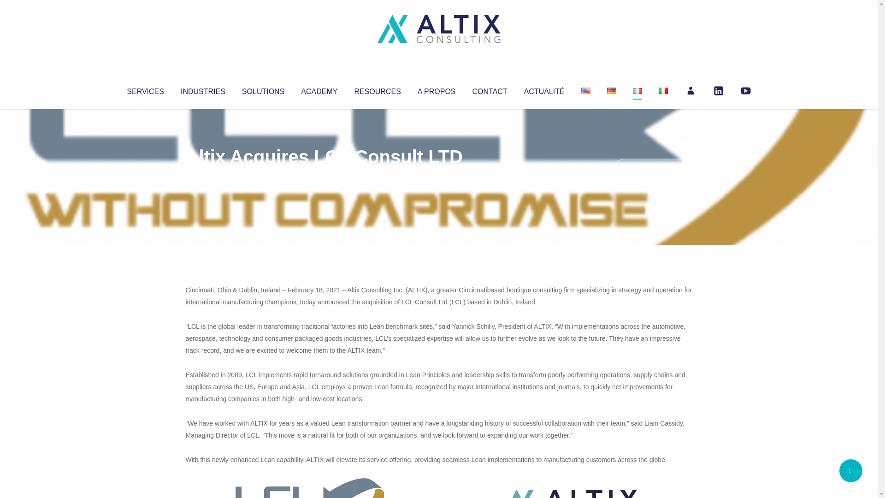 This screenshot has height=498, width=885. What do you see at coordinates (319, 89) in the screenshot?
I see `ACADEMY` at bounding box center [319, 89].